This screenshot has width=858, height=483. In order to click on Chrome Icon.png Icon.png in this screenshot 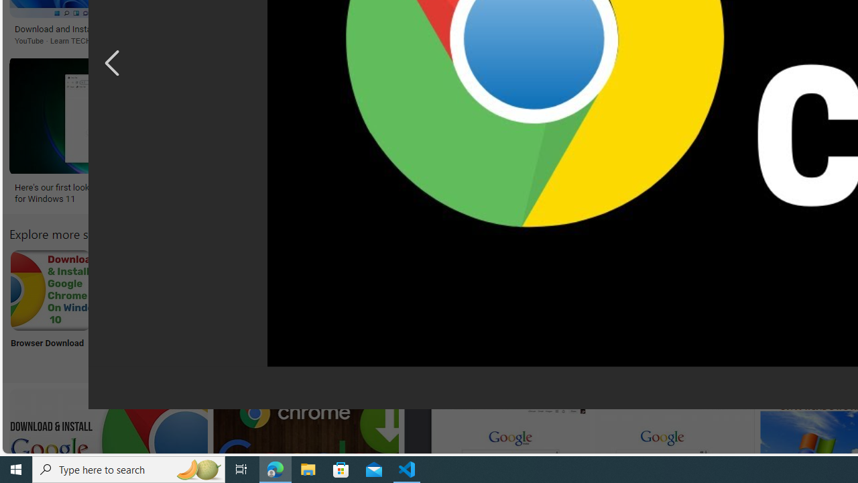, I will do `click(582, 307)`.